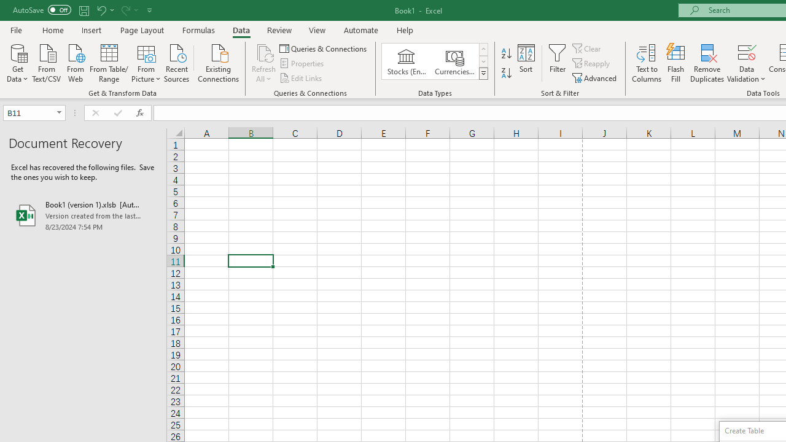 Image resolution: width=786 pixels, height=442 pixels. Describe the element at coordinates (47, 62) in the screenshot. I see `From Text/CSV` at that location.